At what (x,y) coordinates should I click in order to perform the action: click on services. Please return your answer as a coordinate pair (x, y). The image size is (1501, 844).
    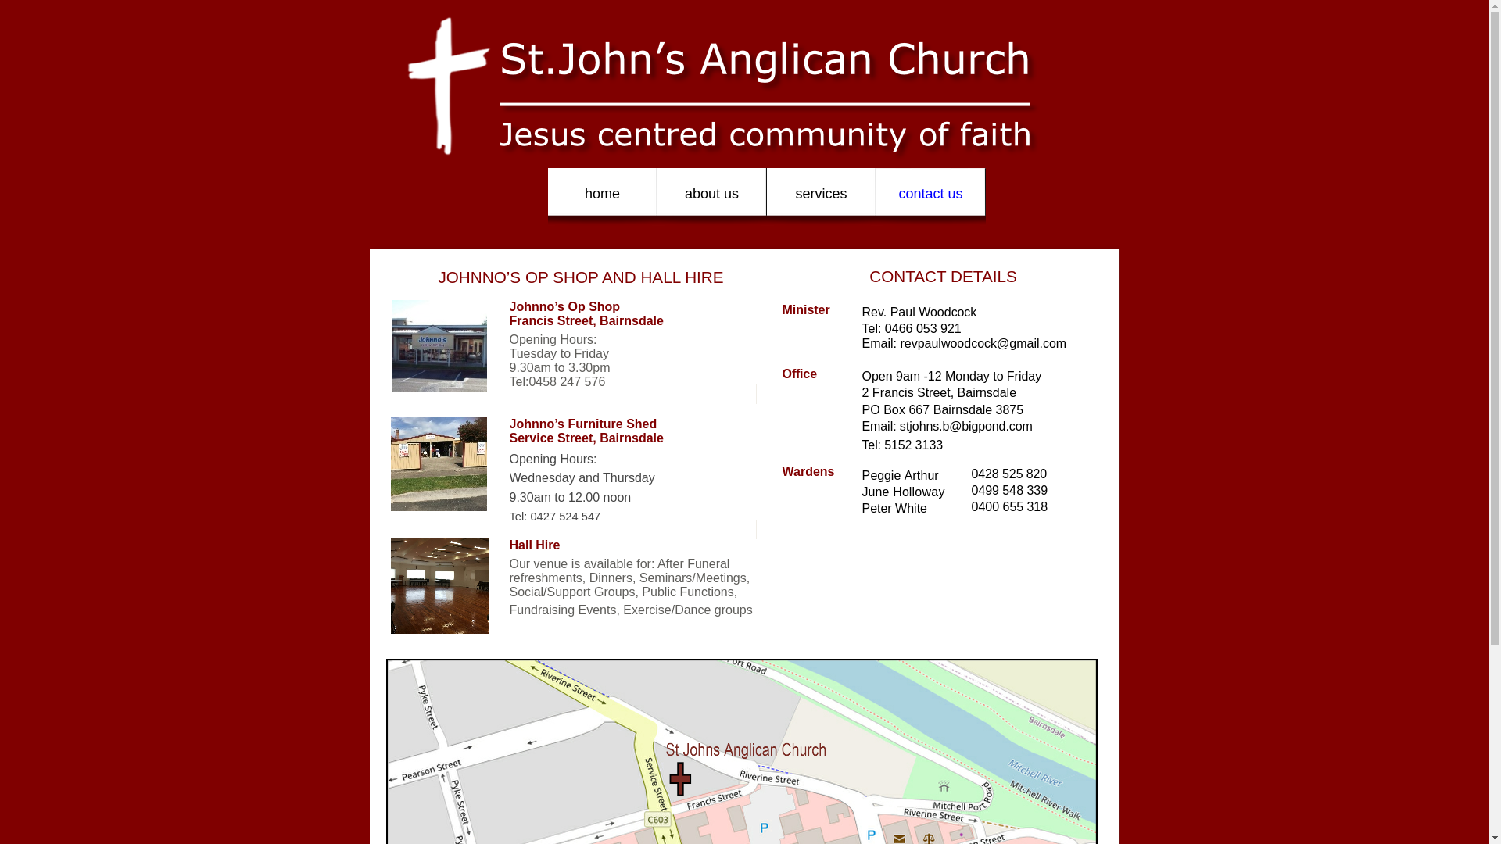
    Looking at the image, I should click on (821, 198).